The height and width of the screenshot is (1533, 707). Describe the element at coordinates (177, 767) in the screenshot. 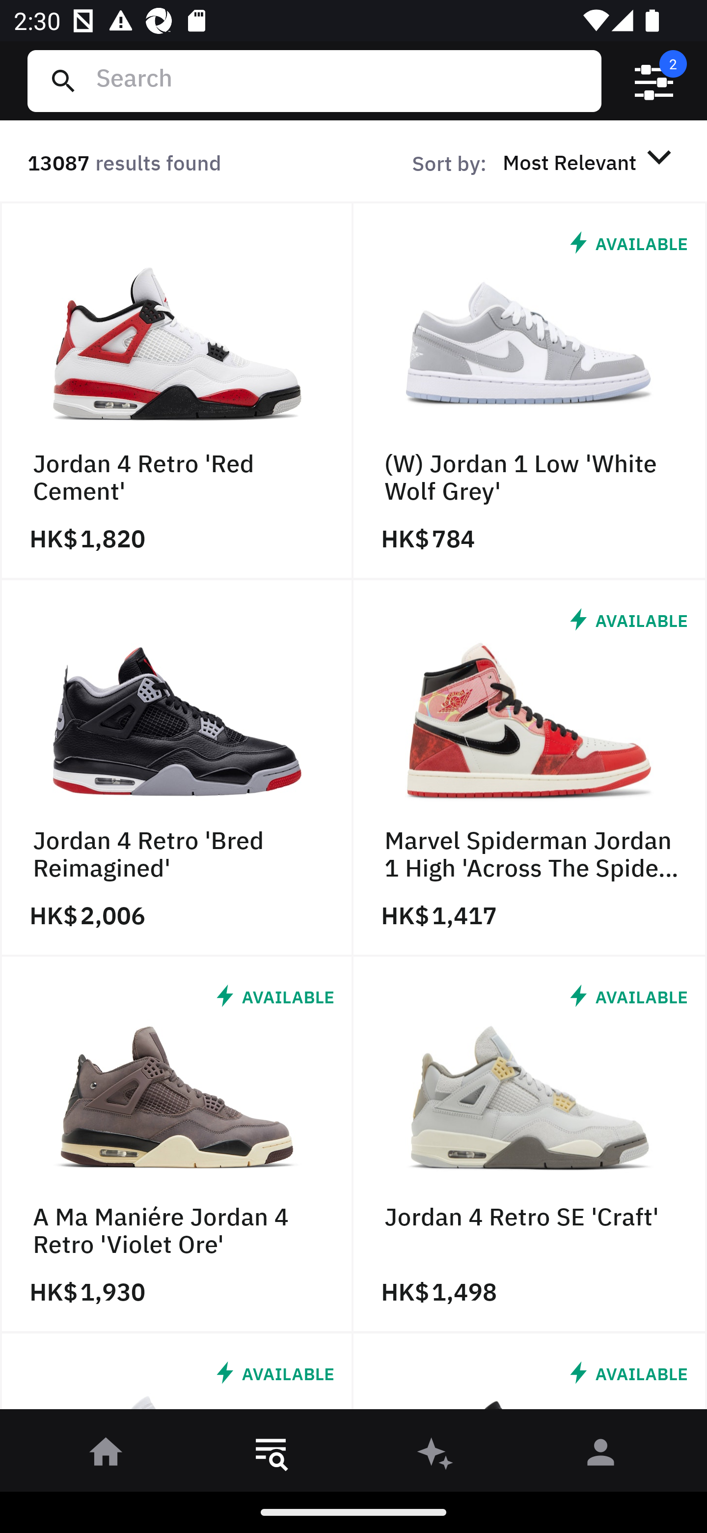

I see `Jordan 4 Retro 'Bred Reimagined' HK$ 2,006` at that location.